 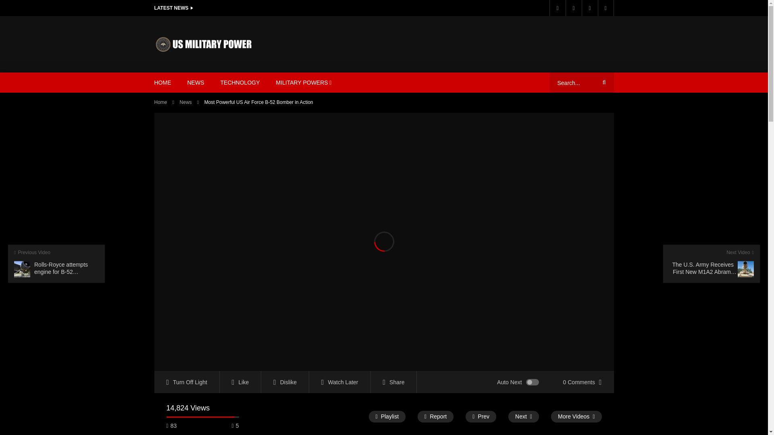 I want to click on Facebook, so click(x=557, y=8).